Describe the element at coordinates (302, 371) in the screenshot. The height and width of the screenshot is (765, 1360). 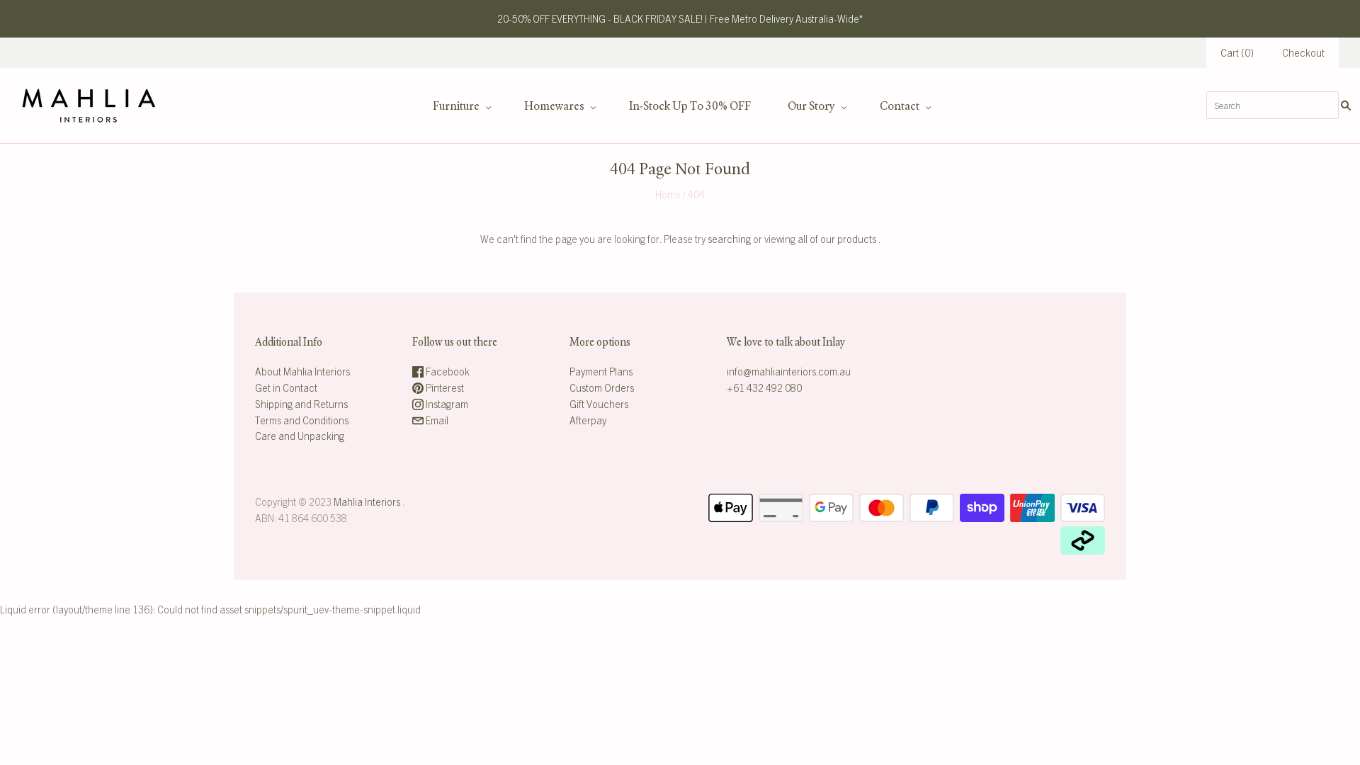
I see `About Mahlia Interiors` at that location.